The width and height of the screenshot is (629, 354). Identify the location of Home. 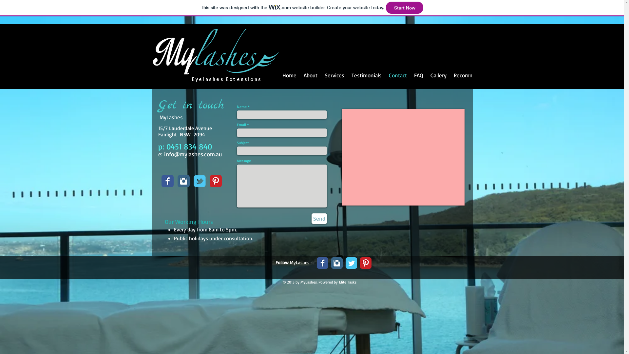
(289, 79).